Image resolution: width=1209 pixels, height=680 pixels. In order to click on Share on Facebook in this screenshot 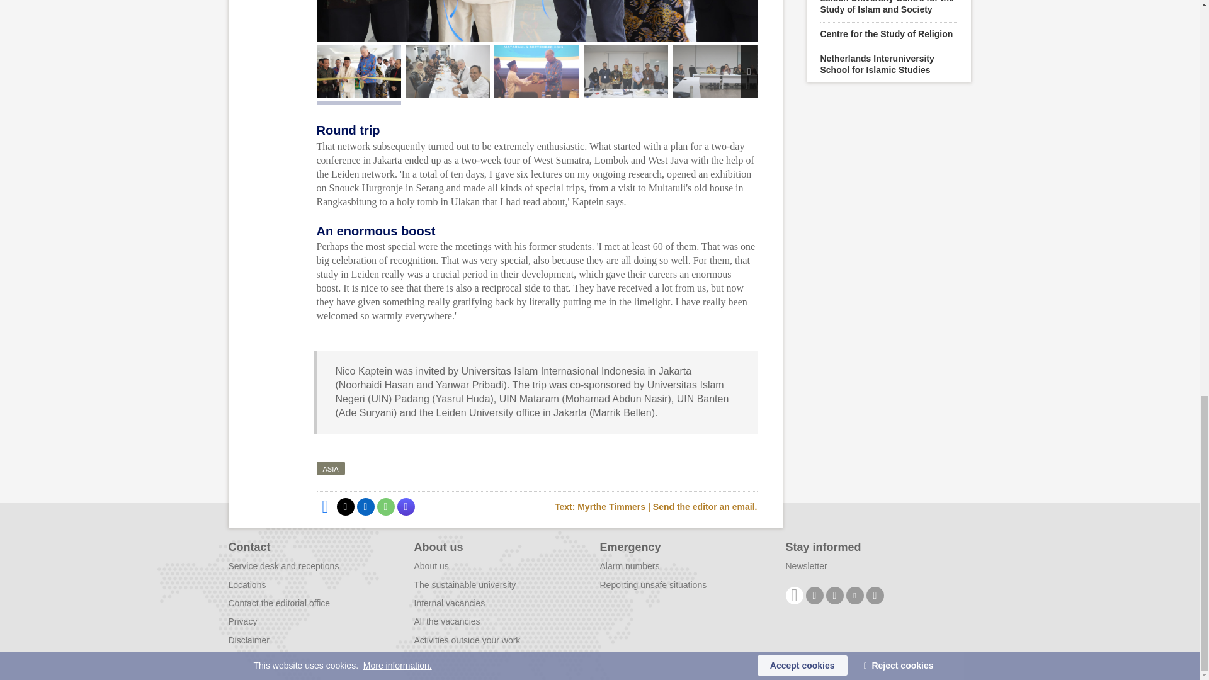, I will do `click(324, 506)`.